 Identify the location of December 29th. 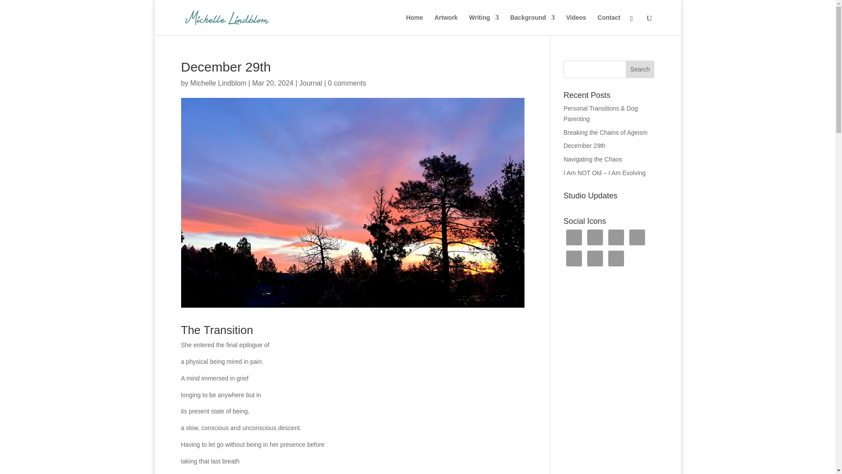
(584, 146).